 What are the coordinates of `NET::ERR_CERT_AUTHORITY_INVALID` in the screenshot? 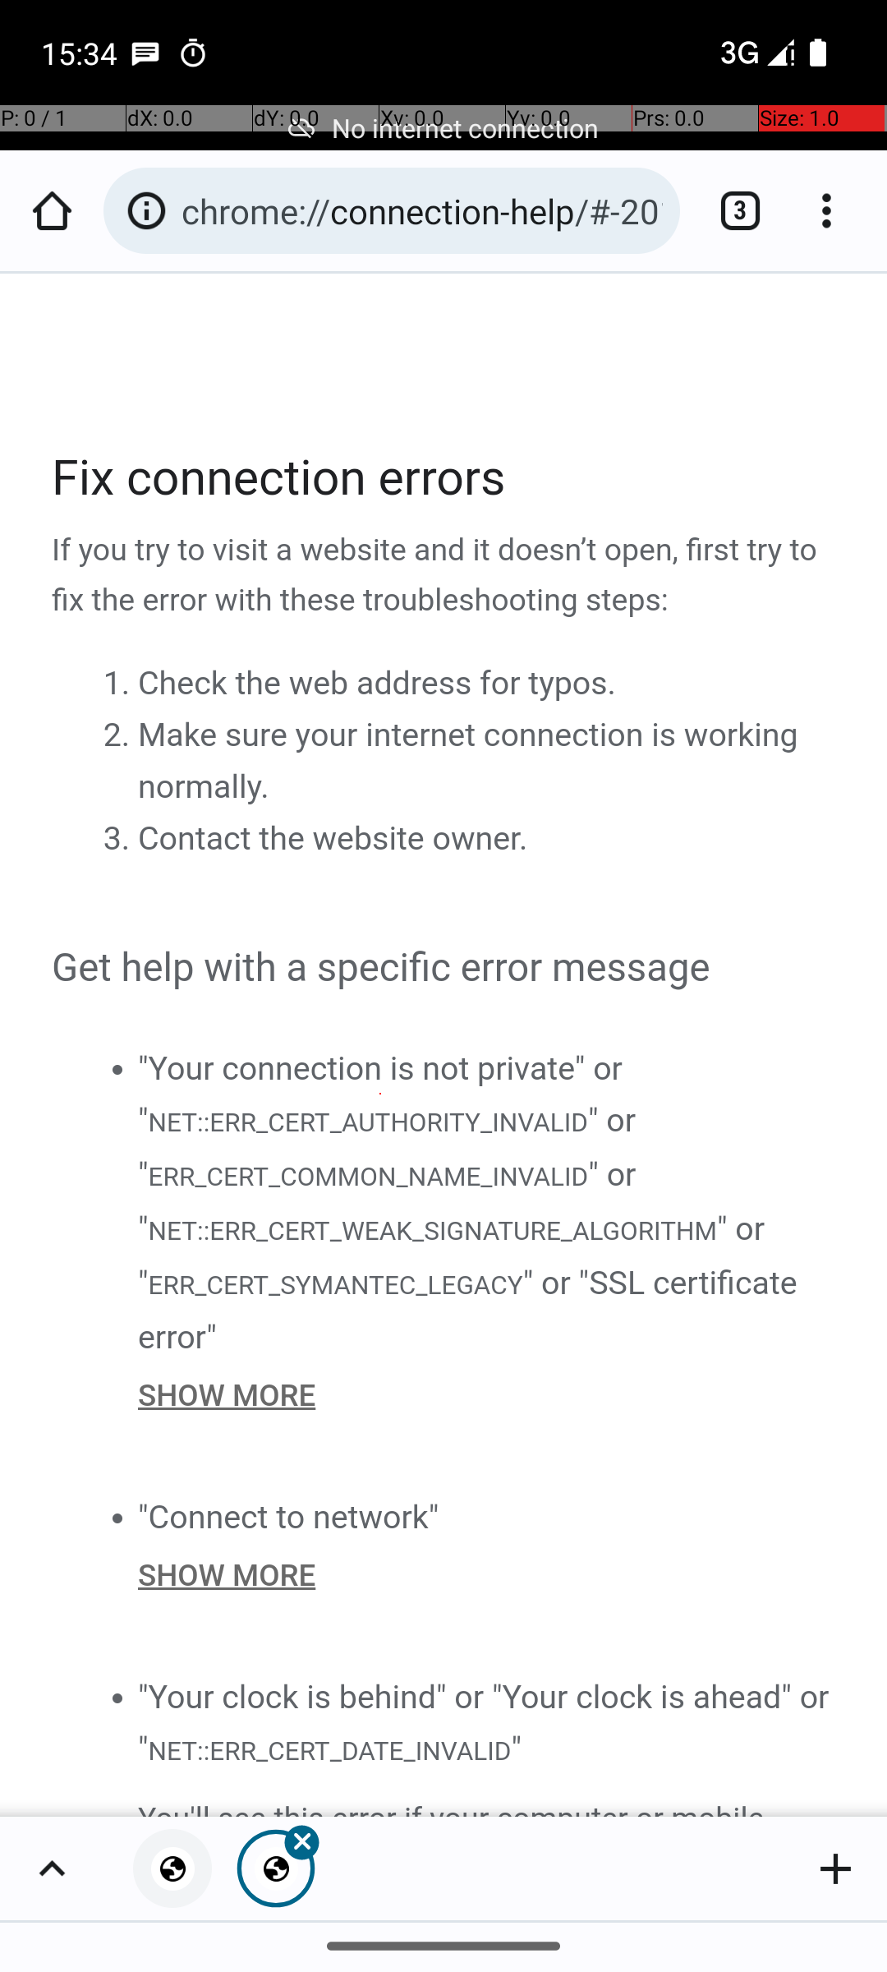 It's located at (367, 1121).